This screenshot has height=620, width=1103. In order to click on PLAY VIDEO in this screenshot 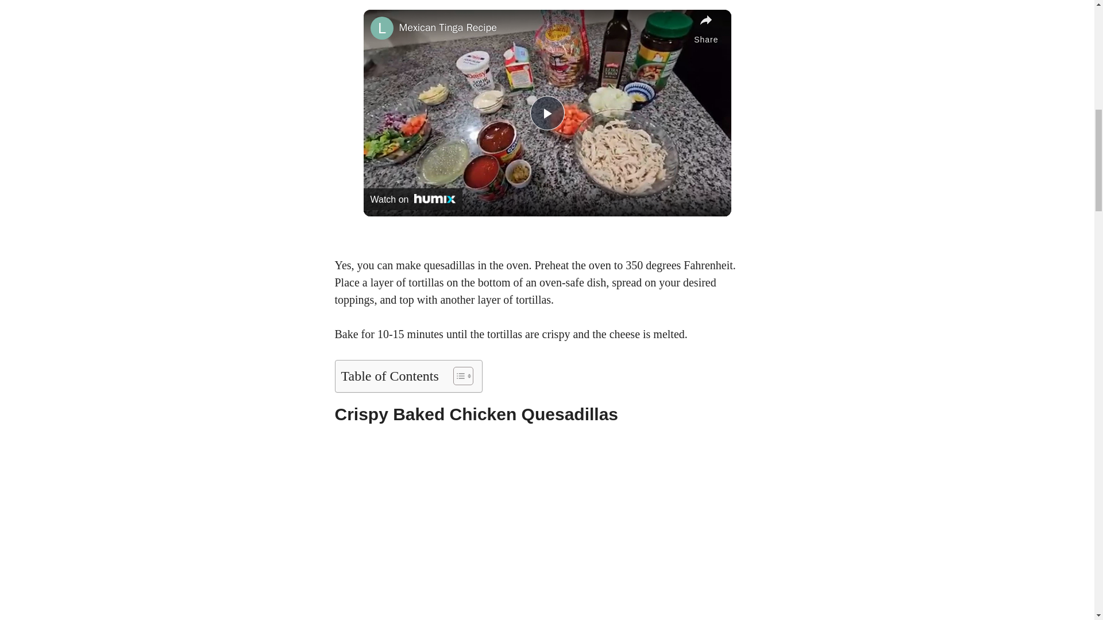, I will do `click(546, 113)`.